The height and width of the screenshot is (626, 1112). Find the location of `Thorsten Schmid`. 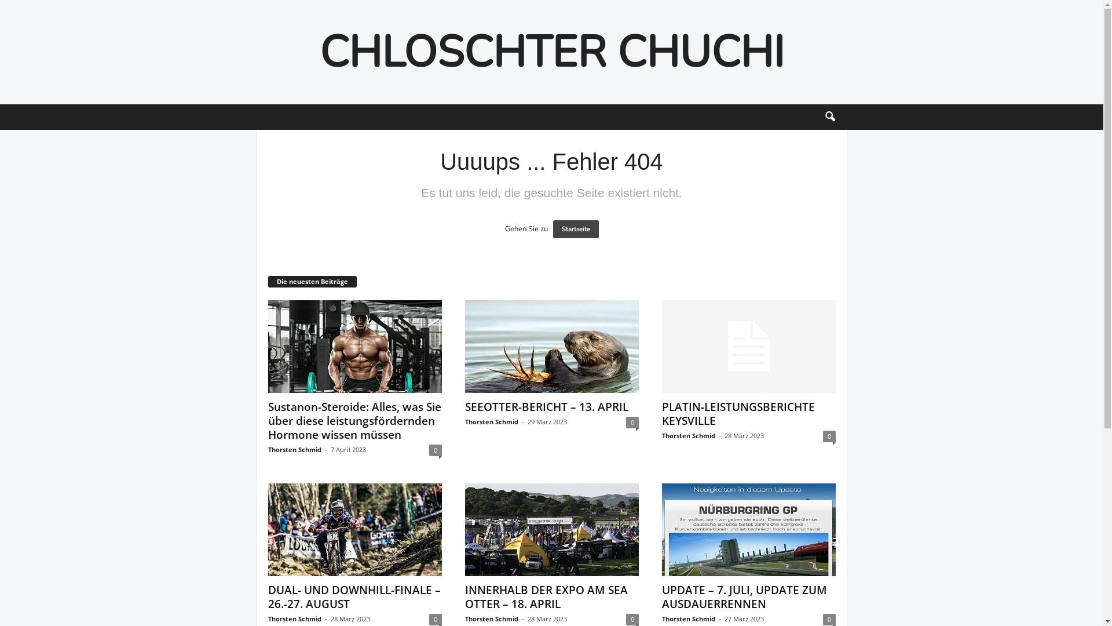

Thorsten Schmid is located at coordinates (295, 450).